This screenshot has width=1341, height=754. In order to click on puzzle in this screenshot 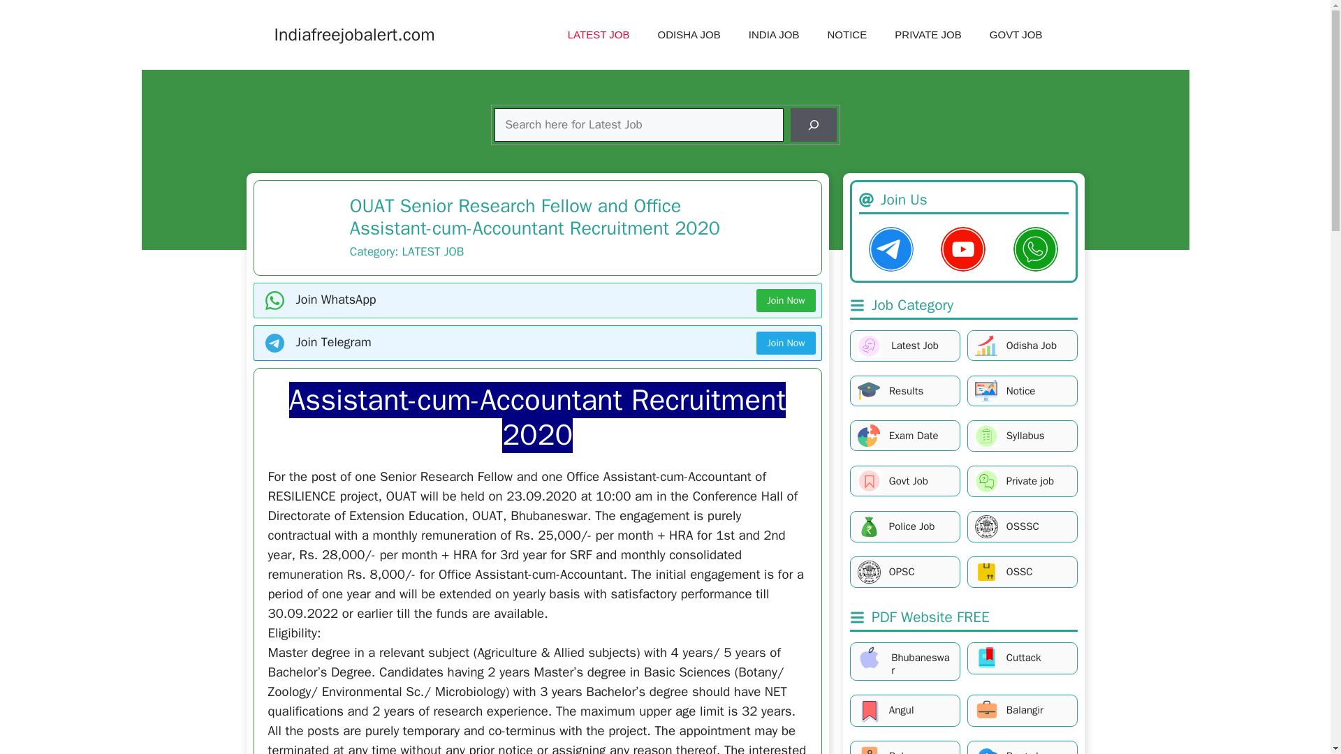, I will do `click(869, 436)`.